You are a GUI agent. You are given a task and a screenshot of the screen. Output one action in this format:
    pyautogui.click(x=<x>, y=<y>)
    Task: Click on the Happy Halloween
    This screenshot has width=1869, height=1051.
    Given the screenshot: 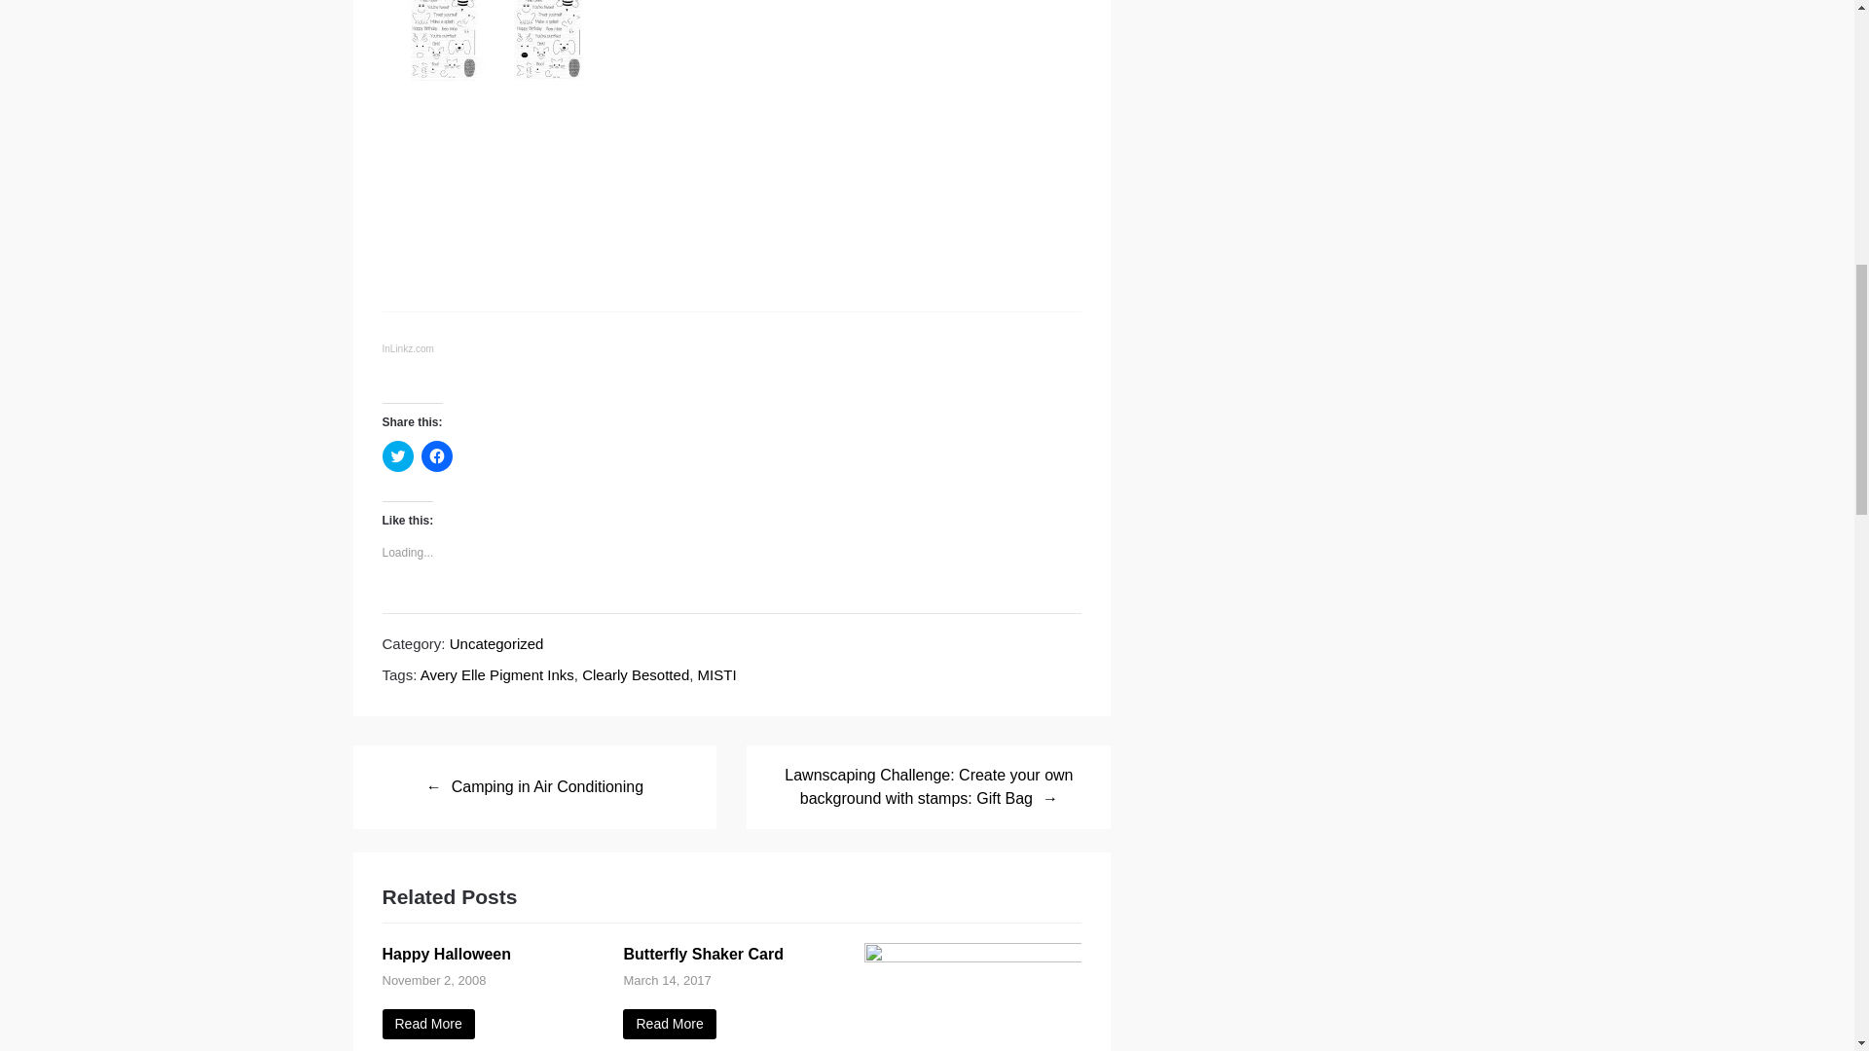 What is the action you would take?
    pyautogui.click(x=446, y=954)
    